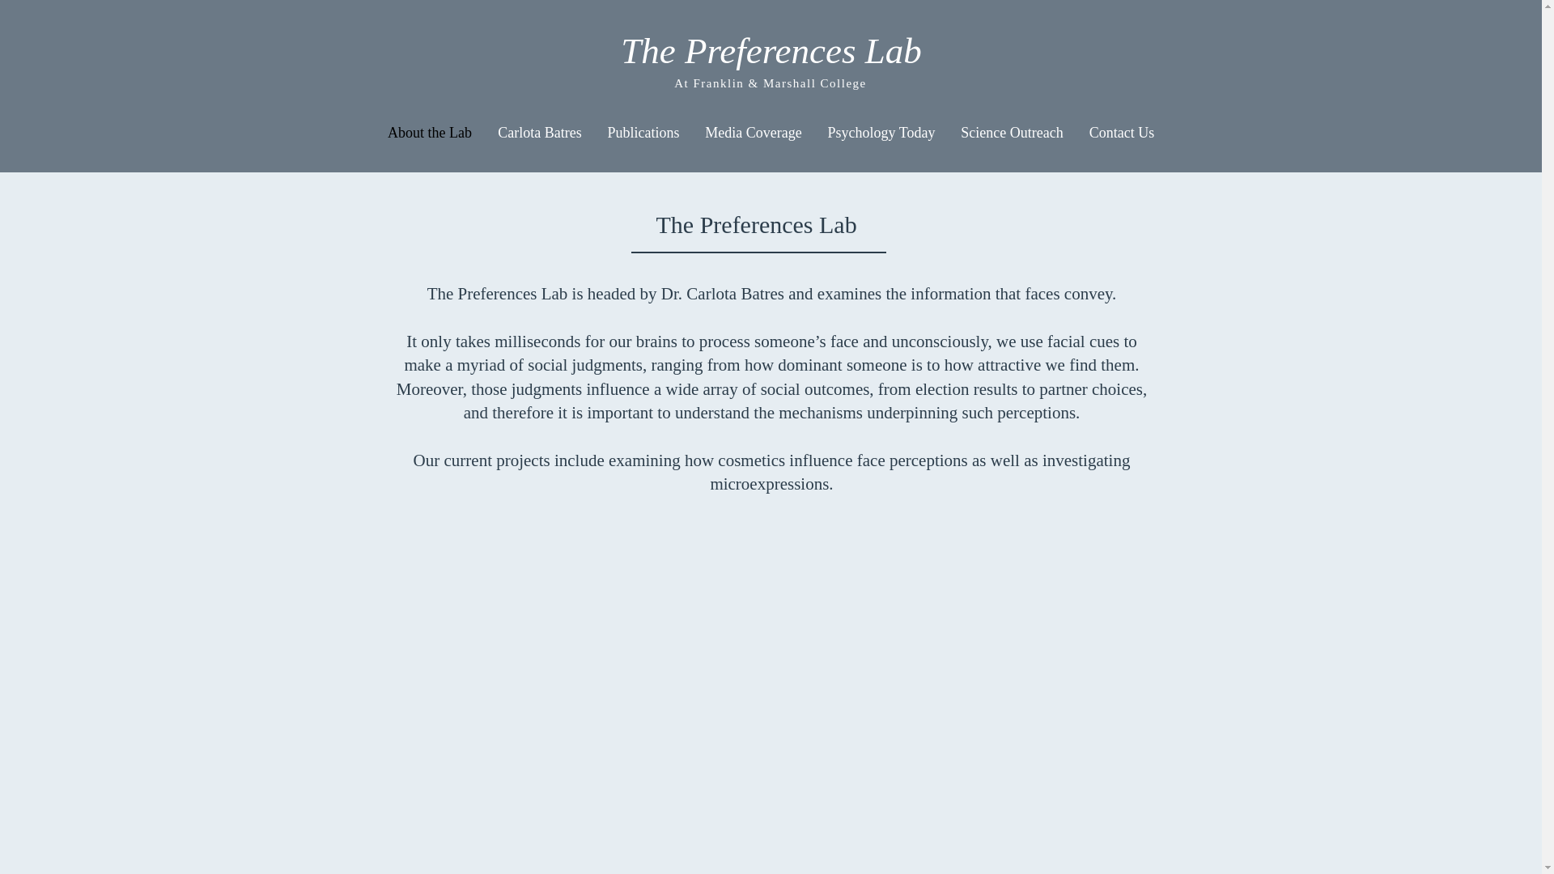 The width and height of the screenshot is (1554, 874). What do you see at coordinates (771, 50) in the screenshot?
I see `The Preferences Lab` at bounding box center [771, 50].